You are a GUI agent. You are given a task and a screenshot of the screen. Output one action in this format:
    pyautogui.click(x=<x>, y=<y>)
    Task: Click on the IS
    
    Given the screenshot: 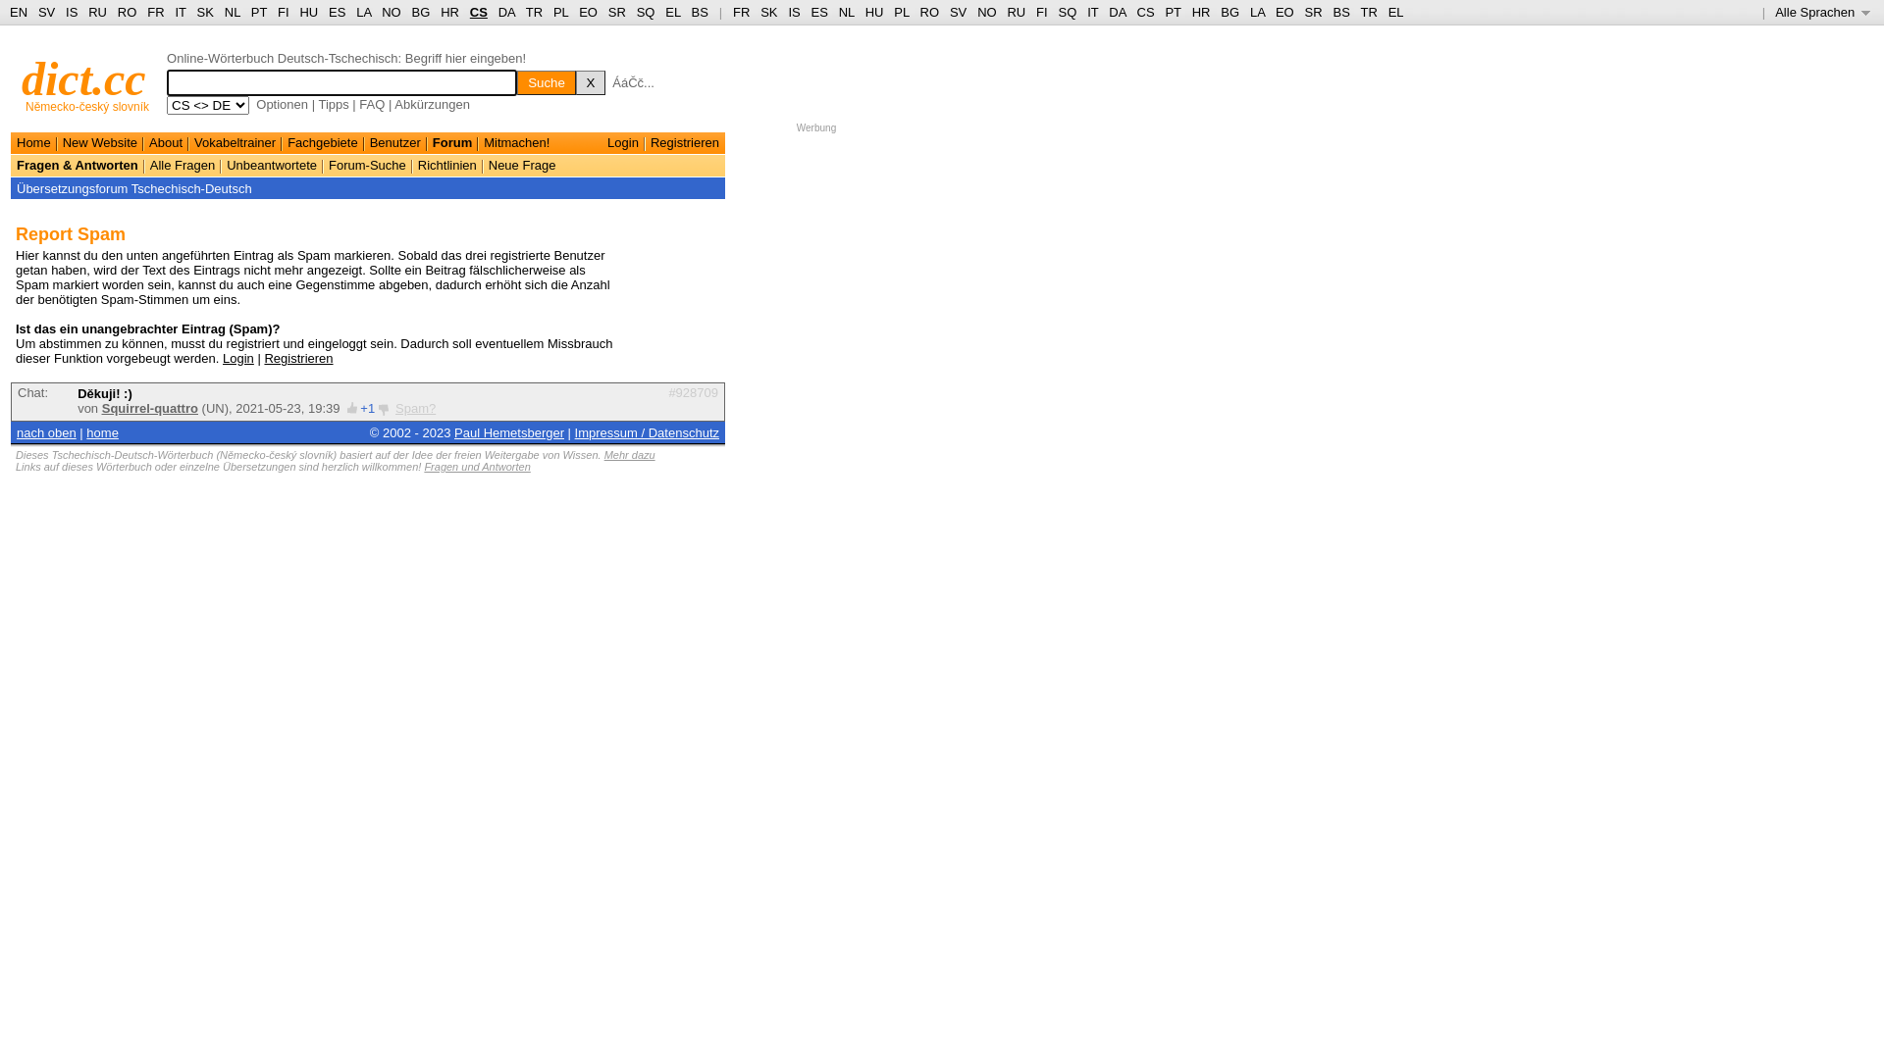 What is the action you would take?
    pyautogui.click(x=72, y=12)
    